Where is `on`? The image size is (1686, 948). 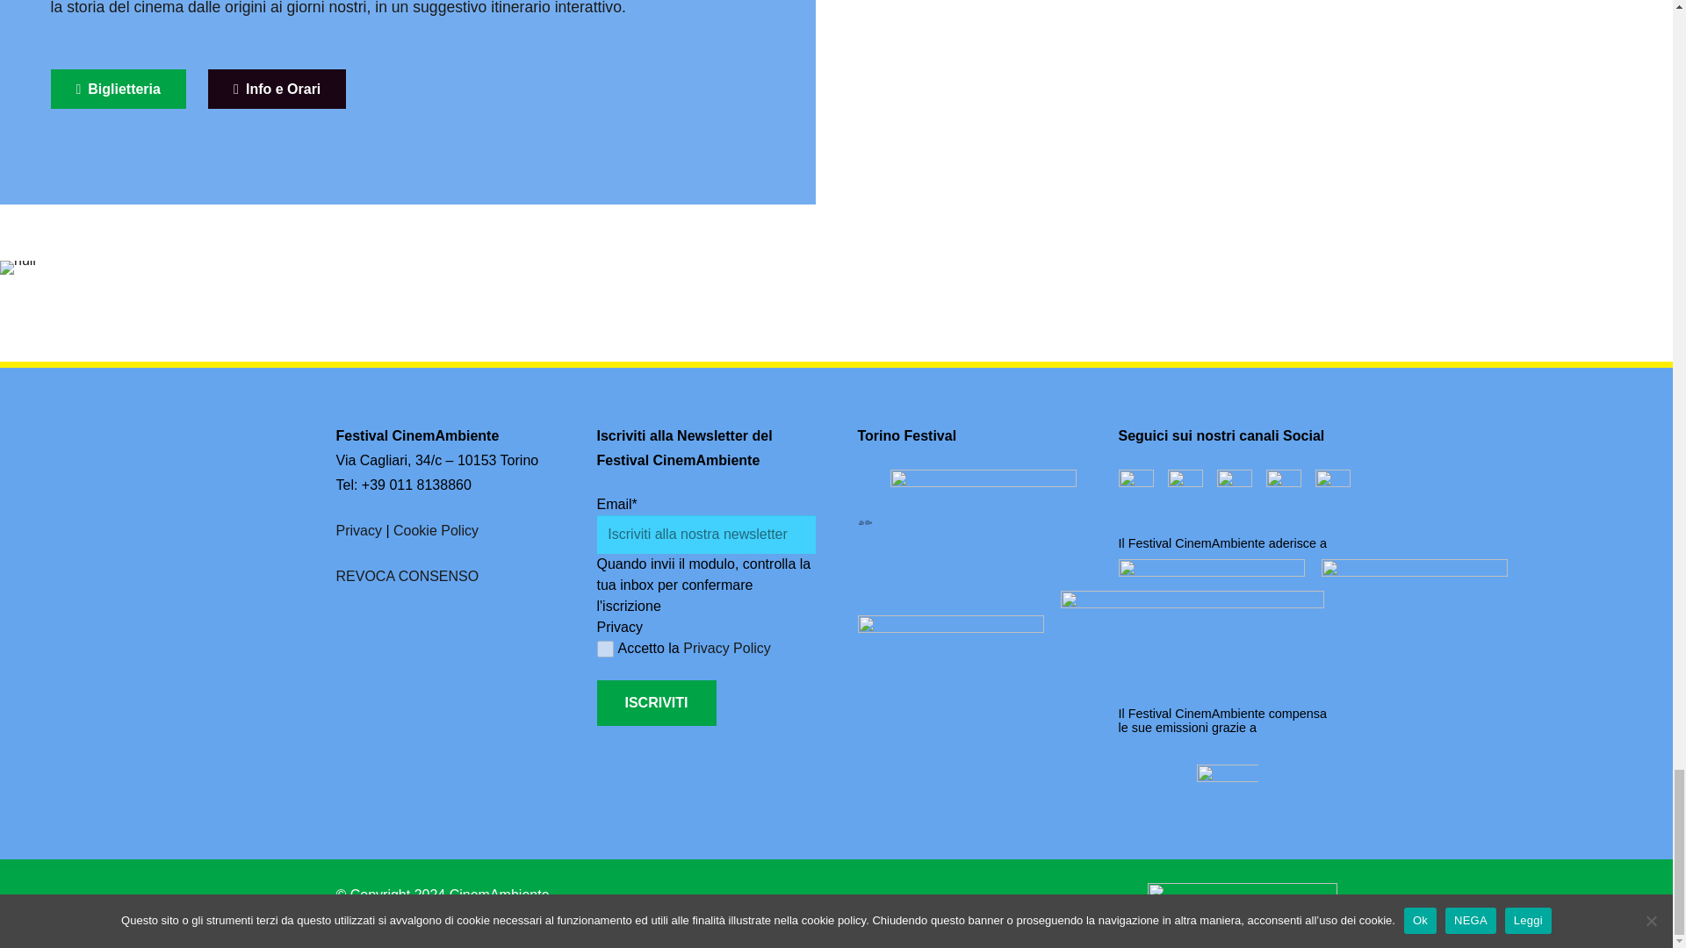 on is located at coordinates (604, 650).